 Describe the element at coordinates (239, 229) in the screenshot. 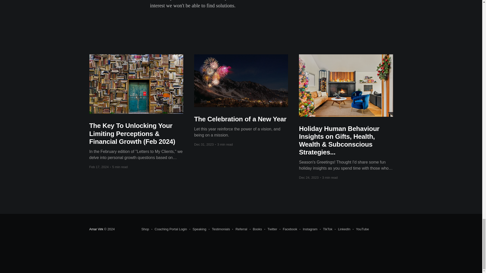

I see `Referral` at that location.